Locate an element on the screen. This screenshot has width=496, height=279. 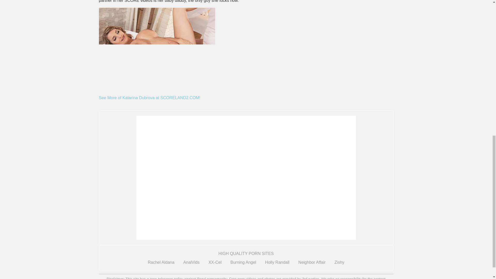
AnalVids Recommended Extreme Porn Videos is located at coordinates (192, 263).